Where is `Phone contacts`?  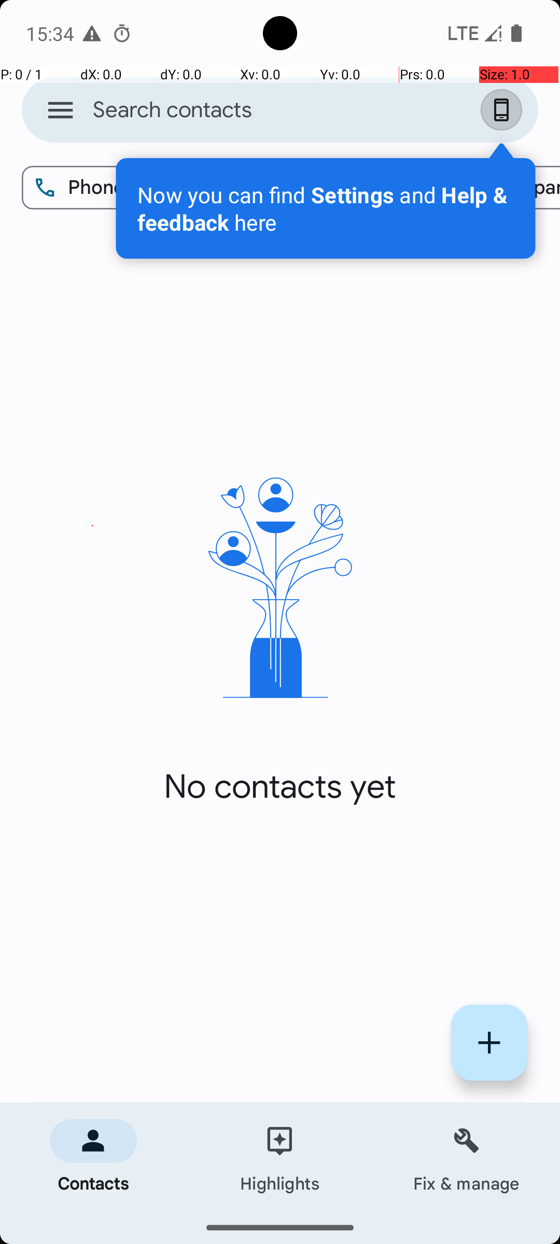
Phone contacts is located at coordinates (125, 188).